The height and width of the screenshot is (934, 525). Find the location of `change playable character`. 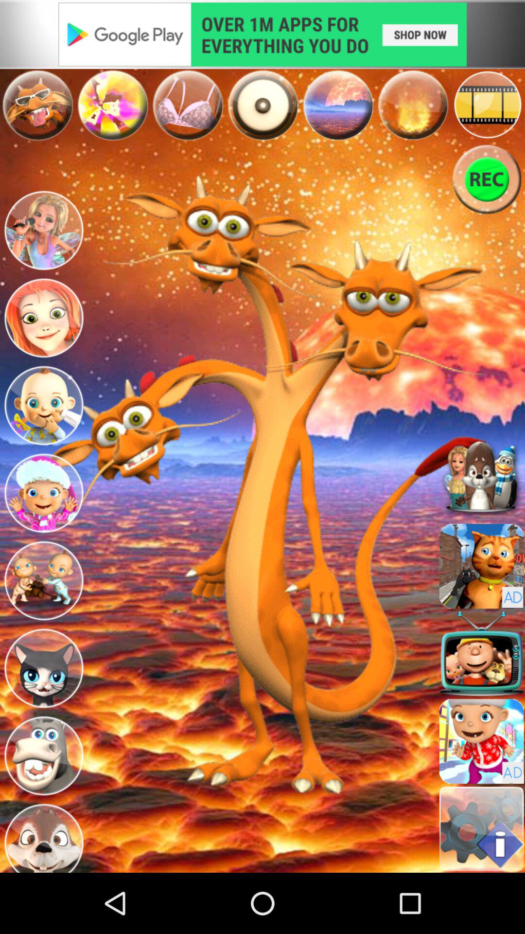

change playable character is located at coordinates (44, 232).